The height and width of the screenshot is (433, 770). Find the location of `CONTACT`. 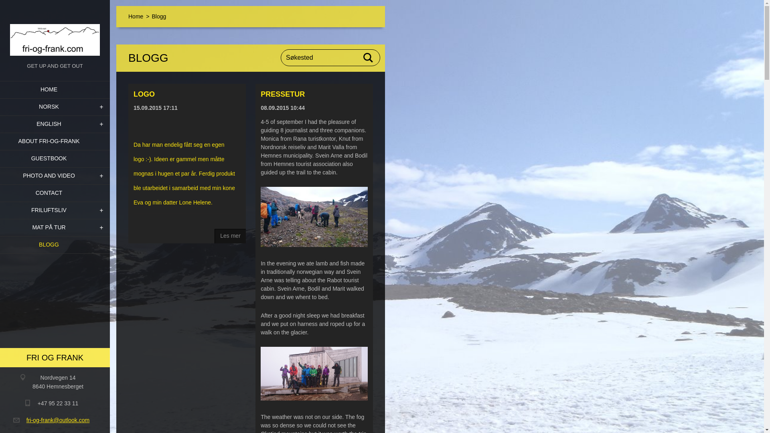

CONTACT is located at coordinates (55, 193).